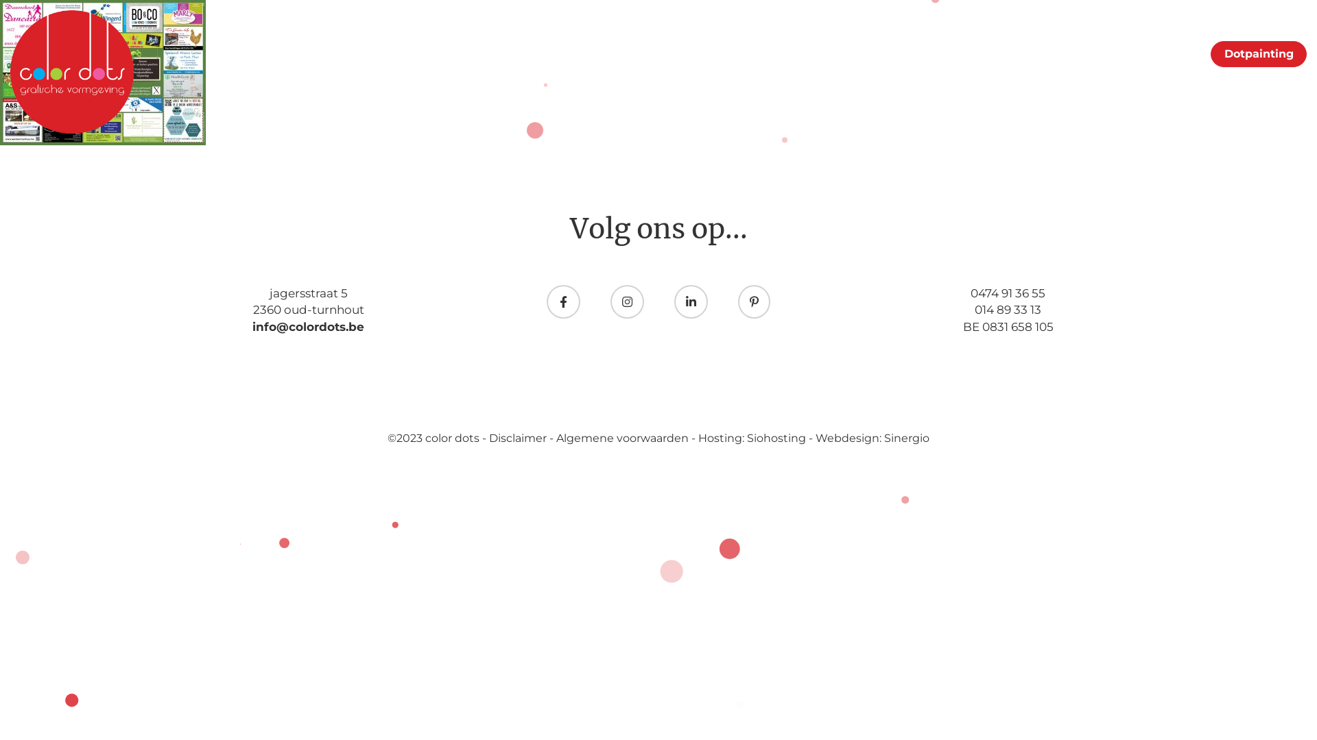  I want to click on Home, so click(966, 53).